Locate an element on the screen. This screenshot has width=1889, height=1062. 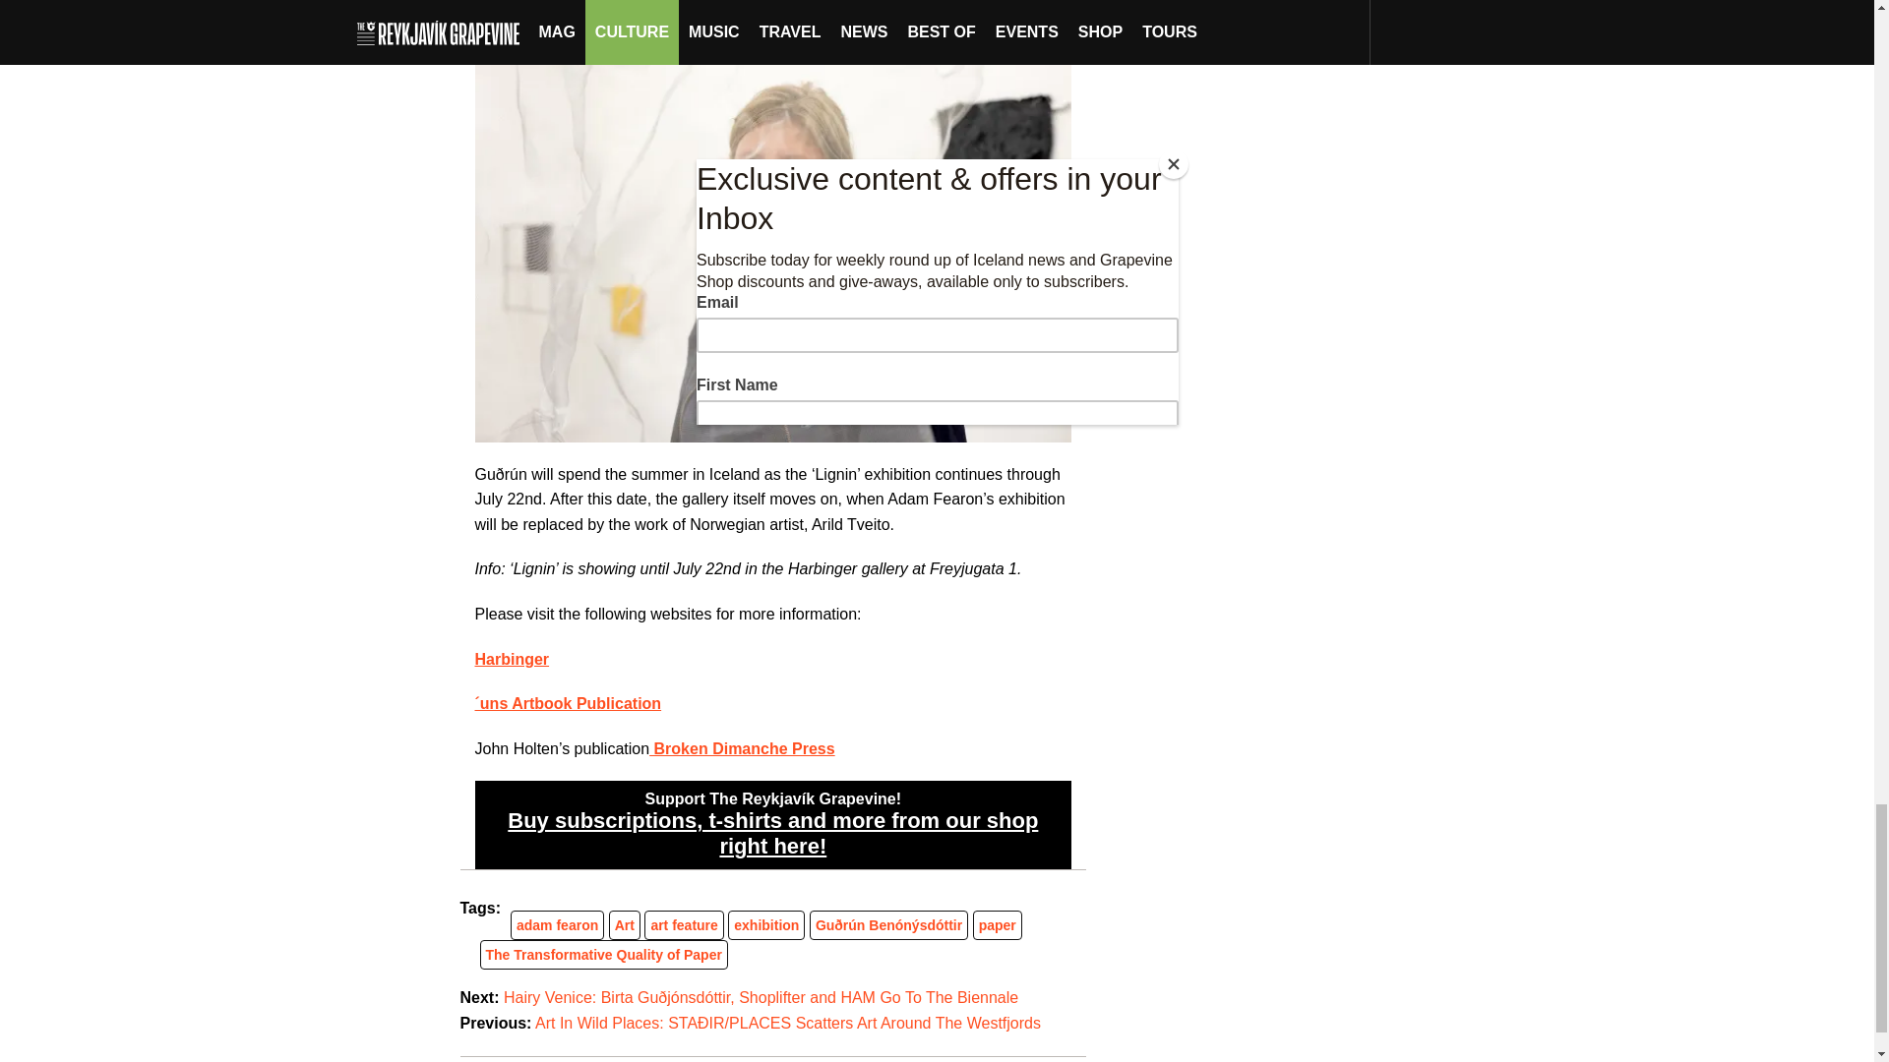
paper is located at coordinates (997, 925).